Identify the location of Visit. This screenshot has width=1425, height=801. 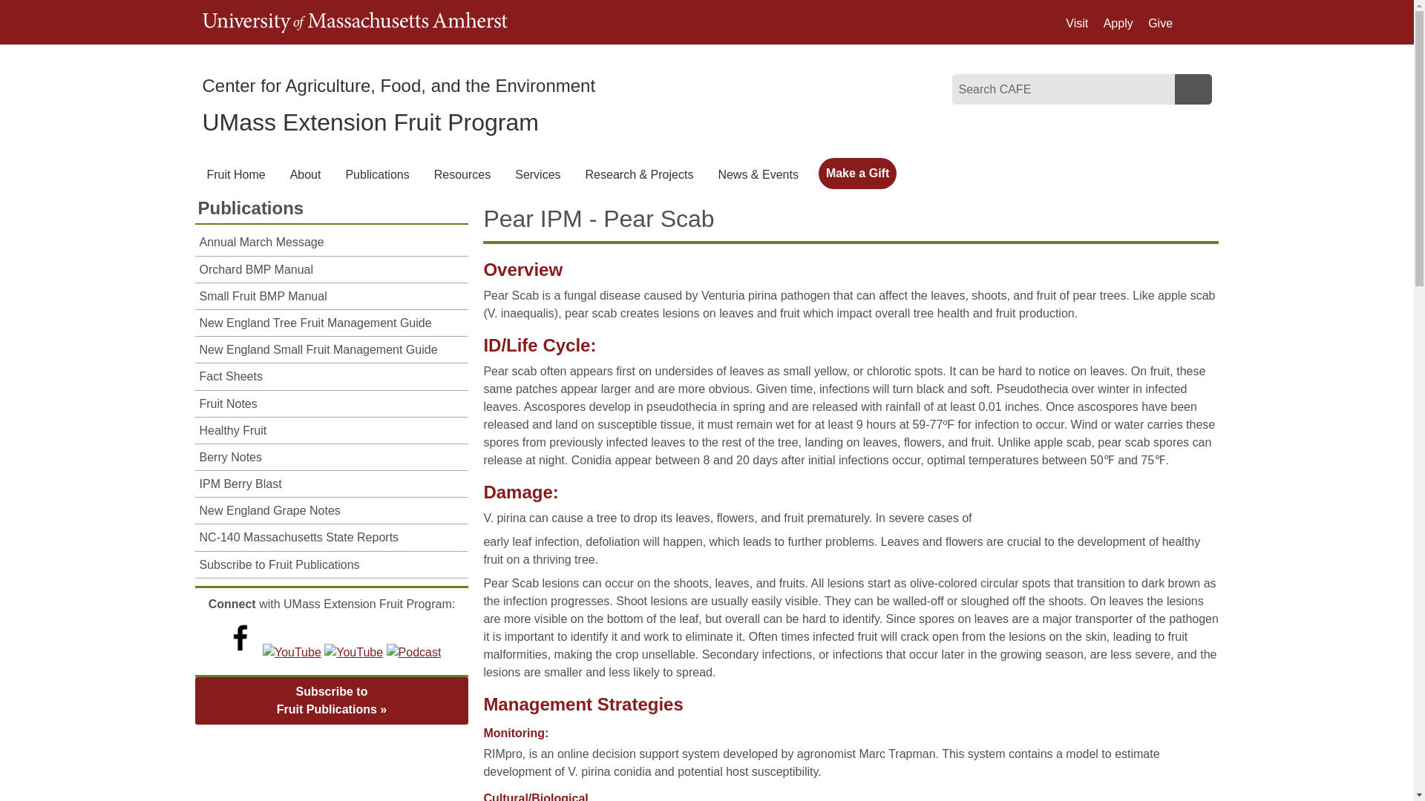
(1077, 24).